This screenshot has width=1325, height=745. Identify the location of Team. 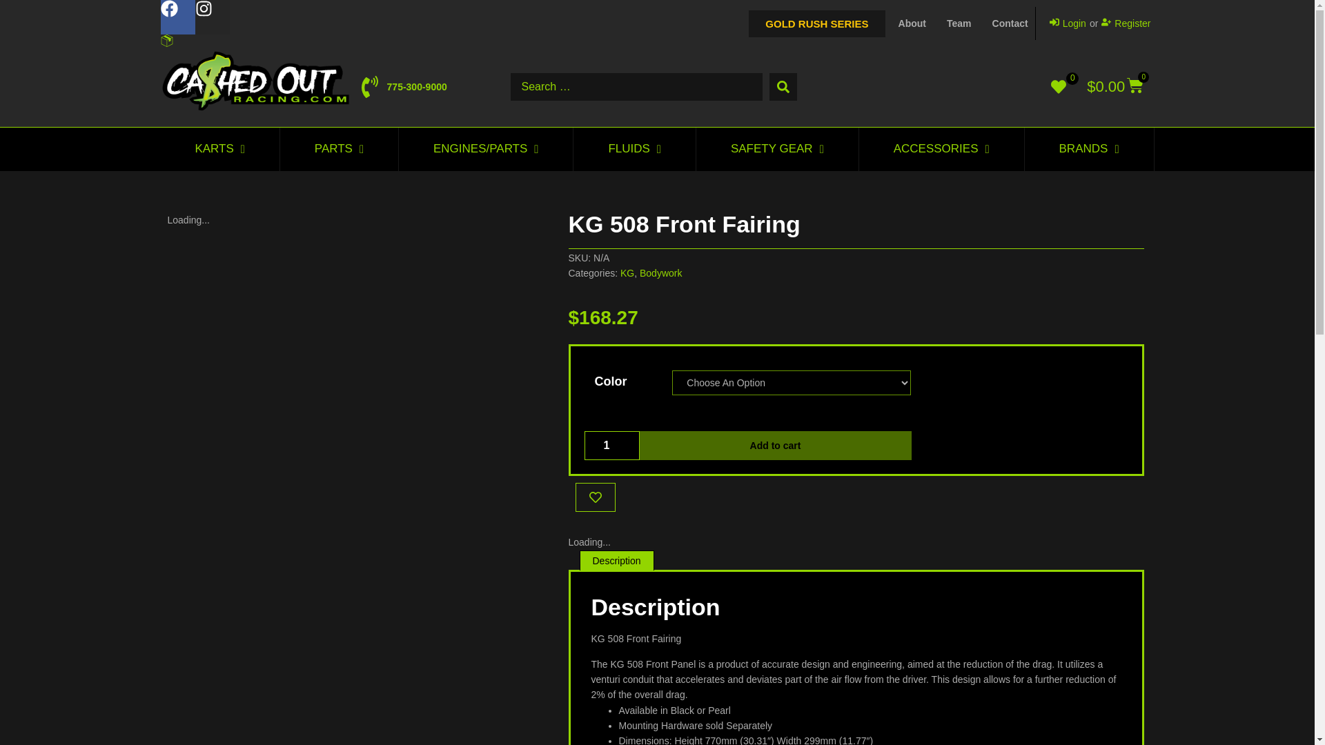
(959, 23).